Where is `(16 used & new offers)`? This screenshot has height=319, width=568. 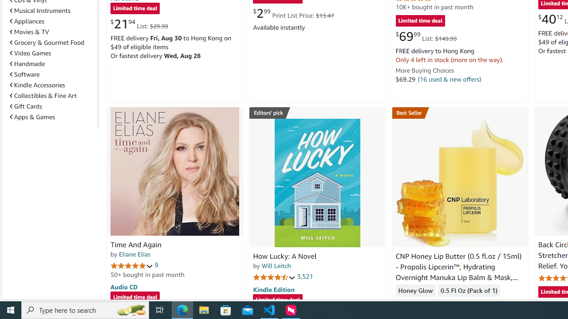
(16 used & new offers) is located at coordinates (449, 79).